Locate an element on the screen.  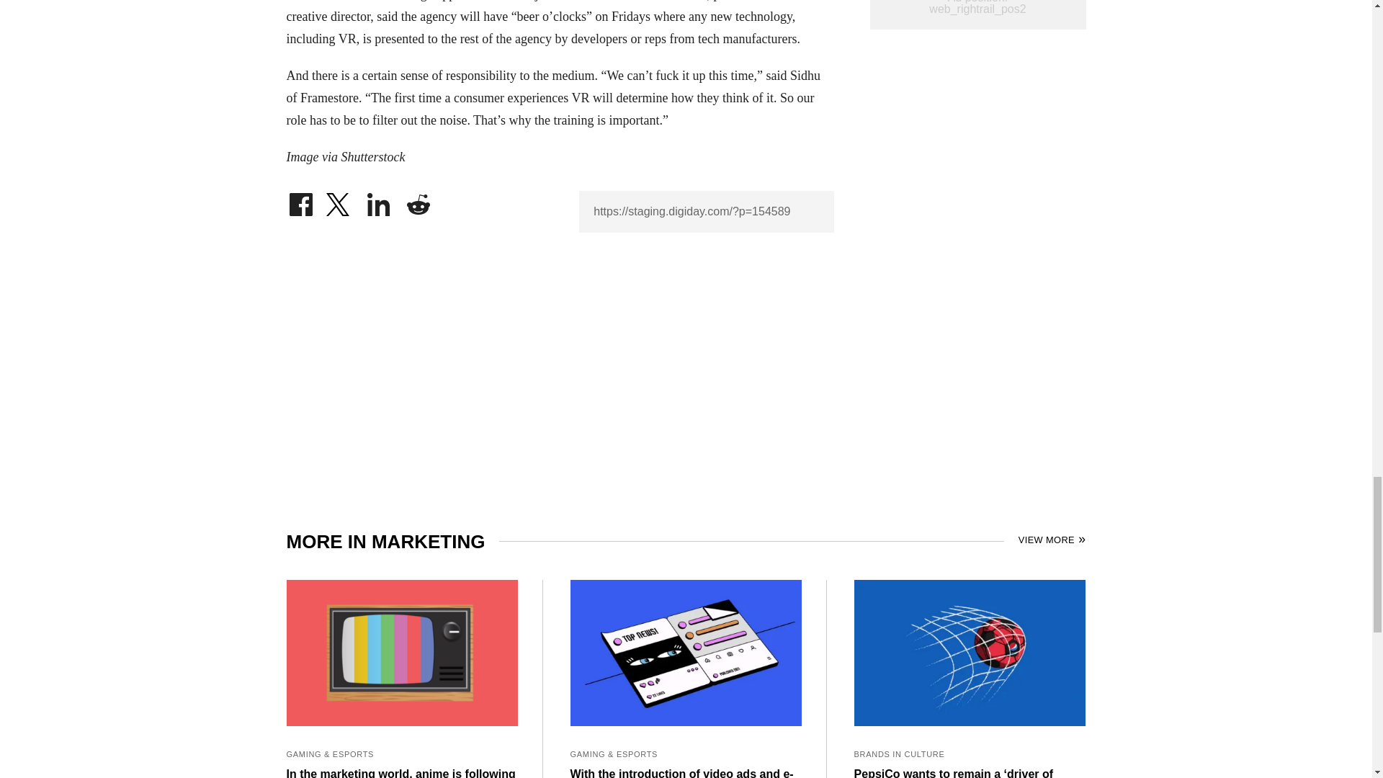
Share on LinkedIn is located at coordinates (379, 200).